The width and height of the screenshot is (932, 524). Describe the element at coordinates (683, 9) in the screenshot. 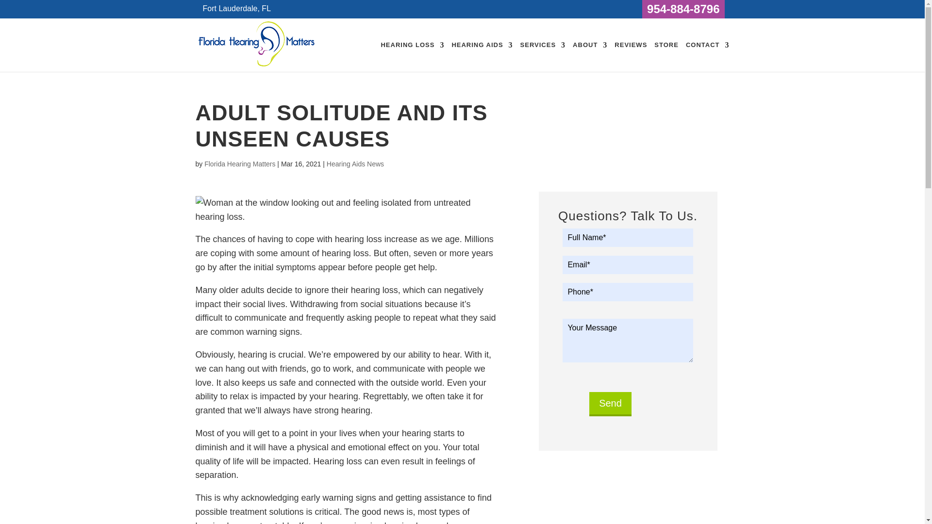

I see `954-884-8796` at that location.